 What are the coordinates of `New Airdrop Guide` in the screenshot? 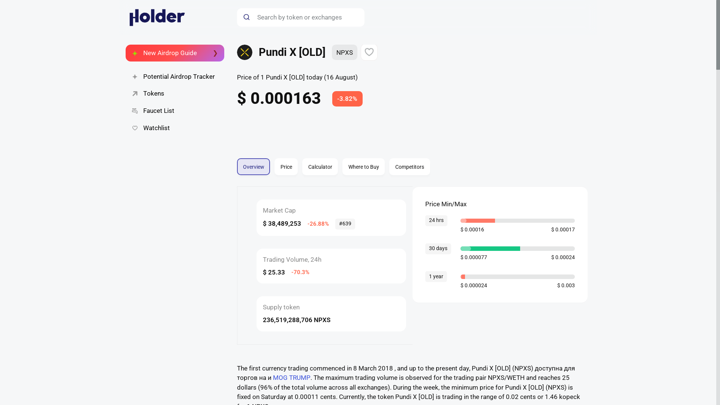 It's located at (412, 162).